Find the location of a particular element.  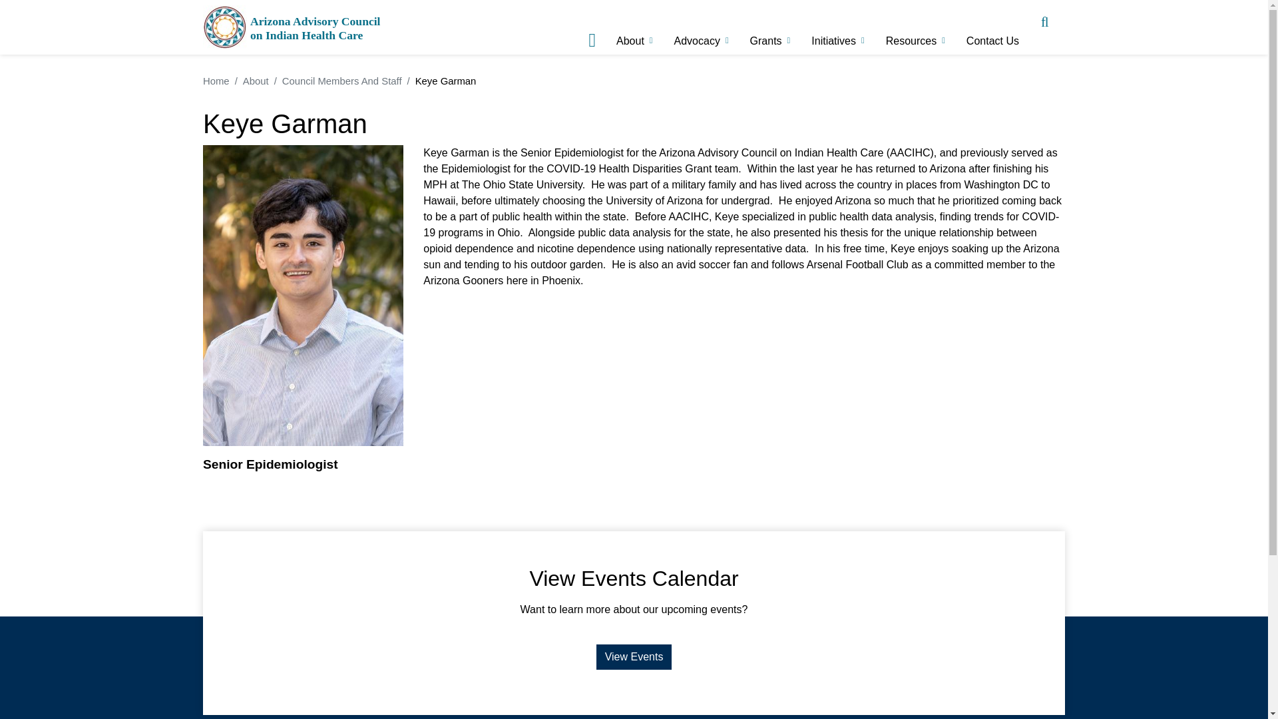

Skip to main content is located at coordinates (634, 1).